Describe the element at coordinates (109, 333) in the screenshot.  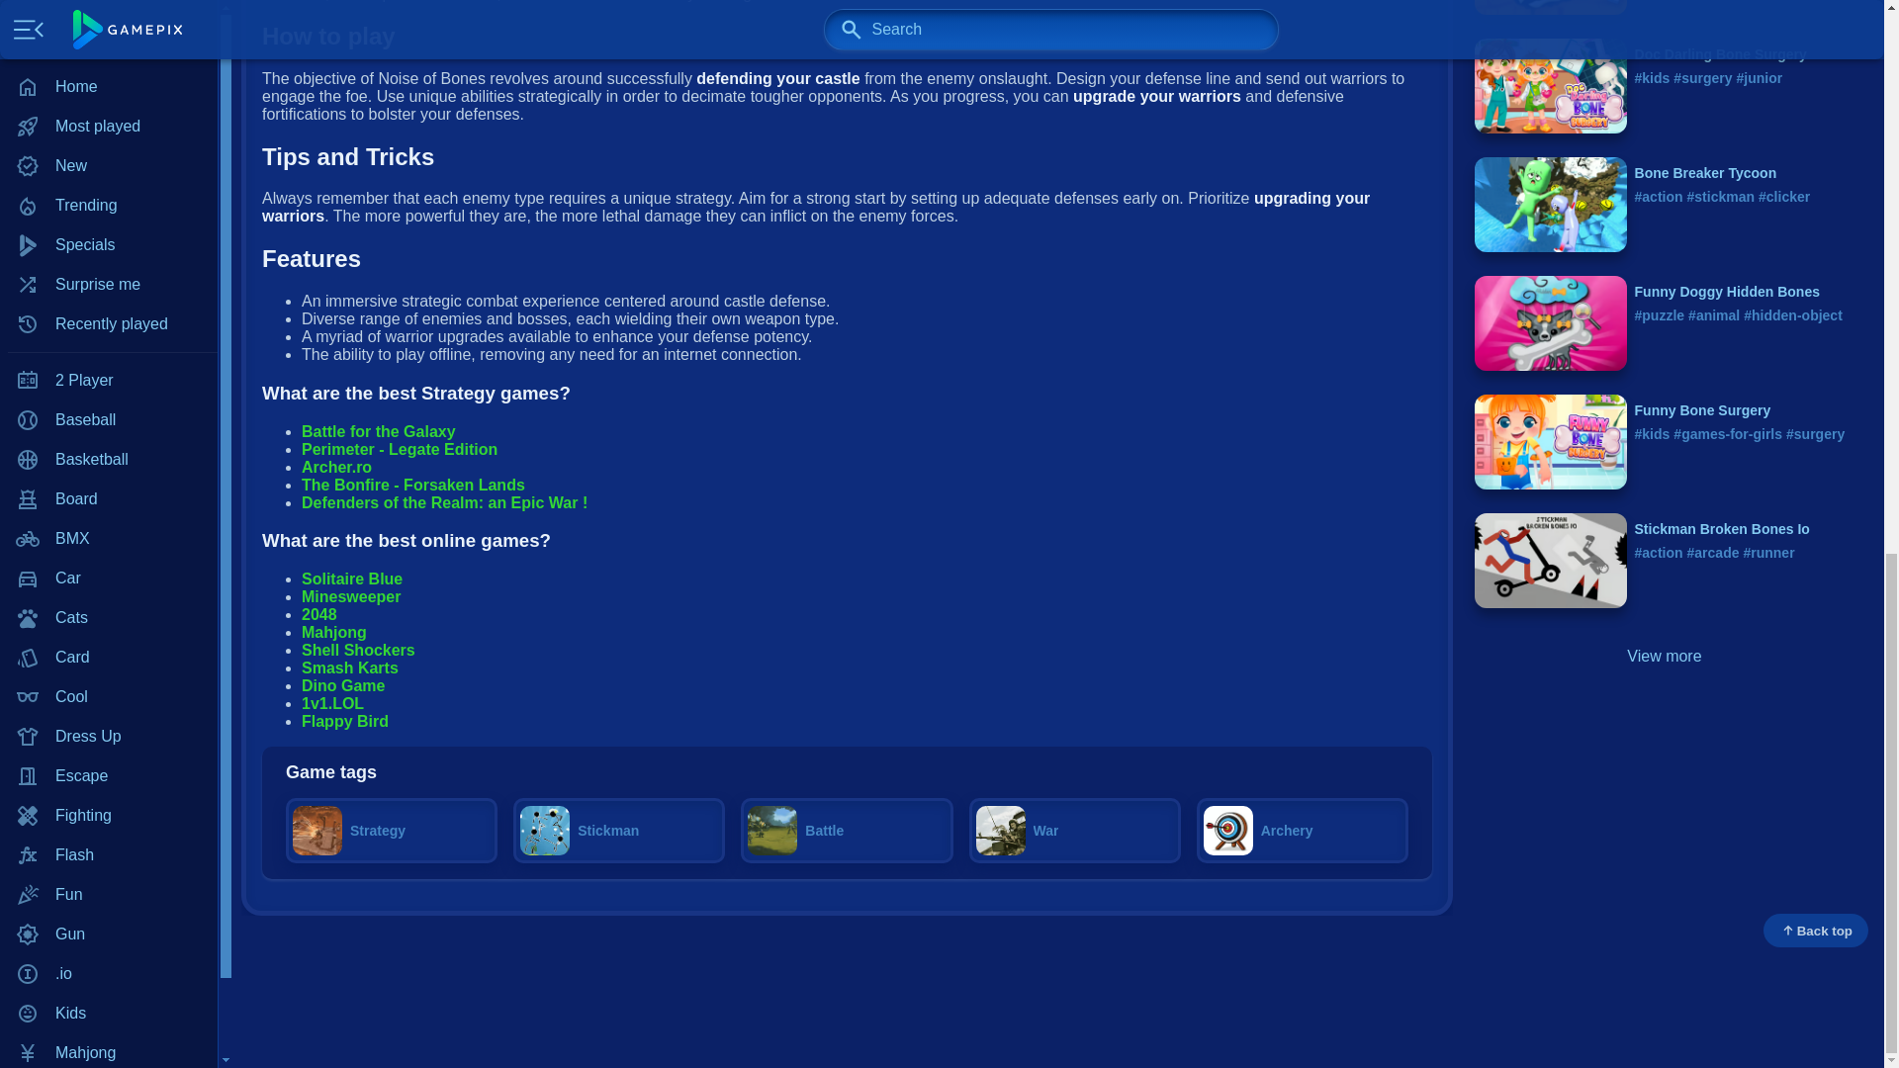
I see `War` at that location.